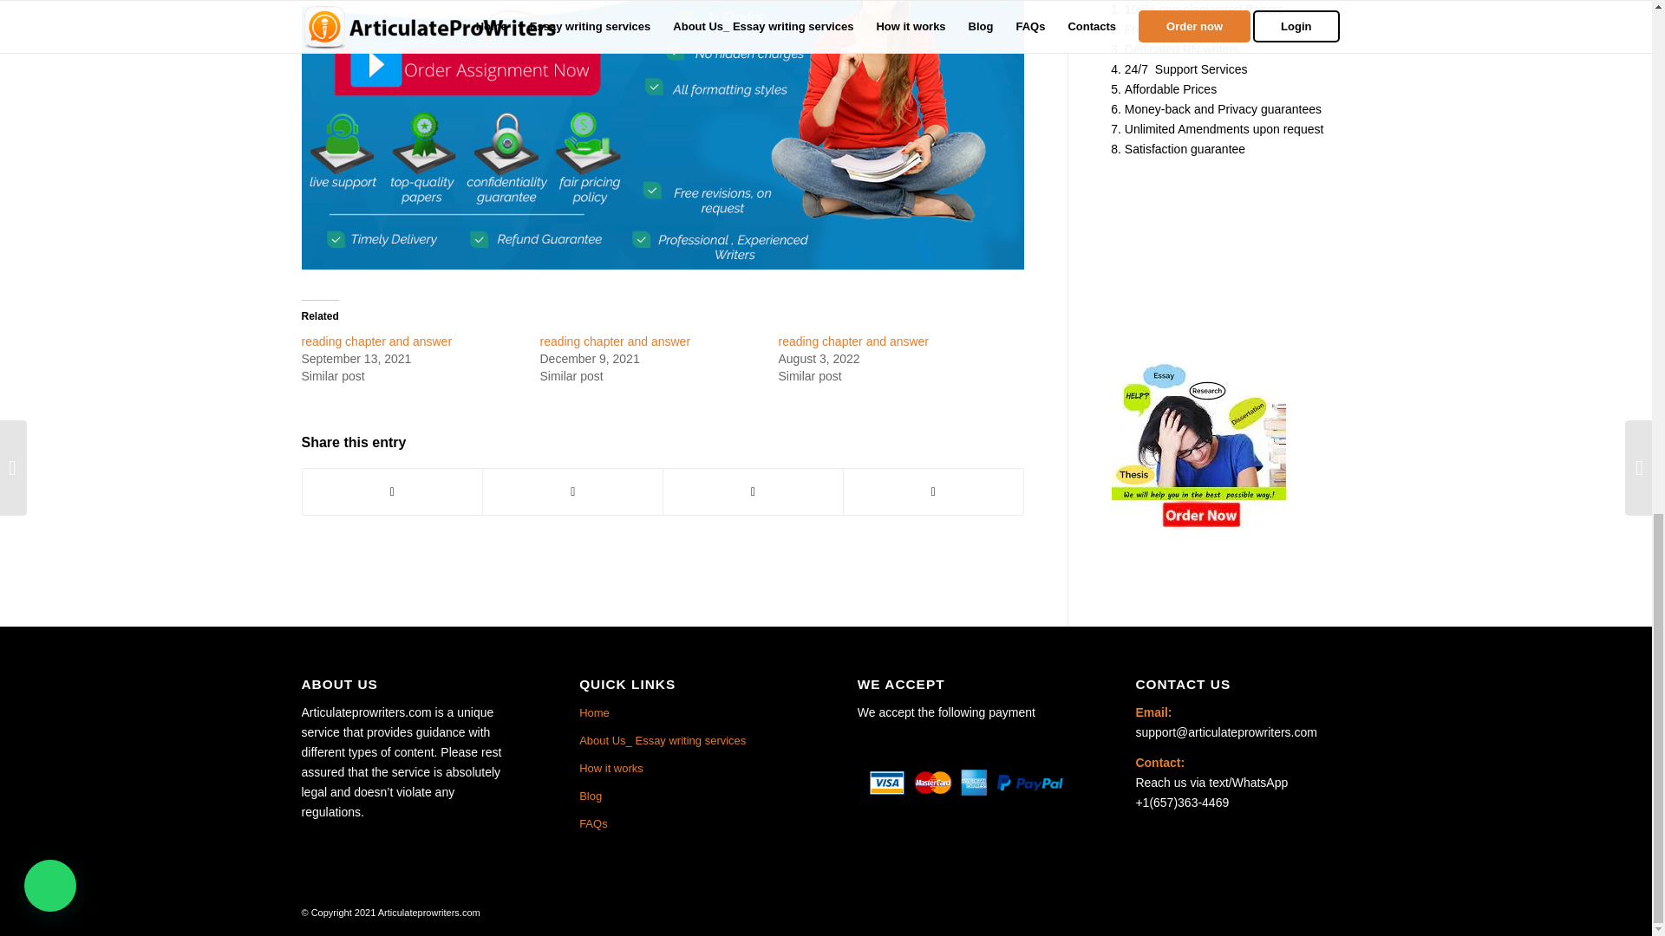 This screenshot has width=1665, height=936. Describe the element at coordinates (615, 341) in the screenshot. I see `reading chapter and answer` at that location.